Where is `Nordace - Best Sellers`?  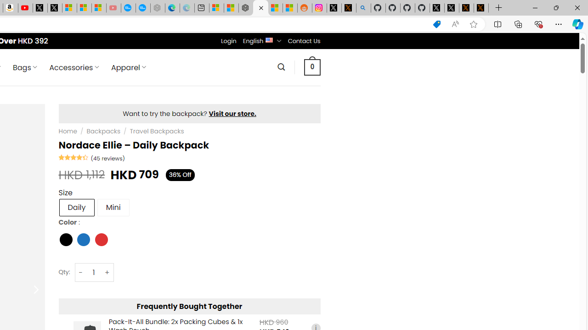 Nordace - Best Sellers is located at coordinates (246, 8).